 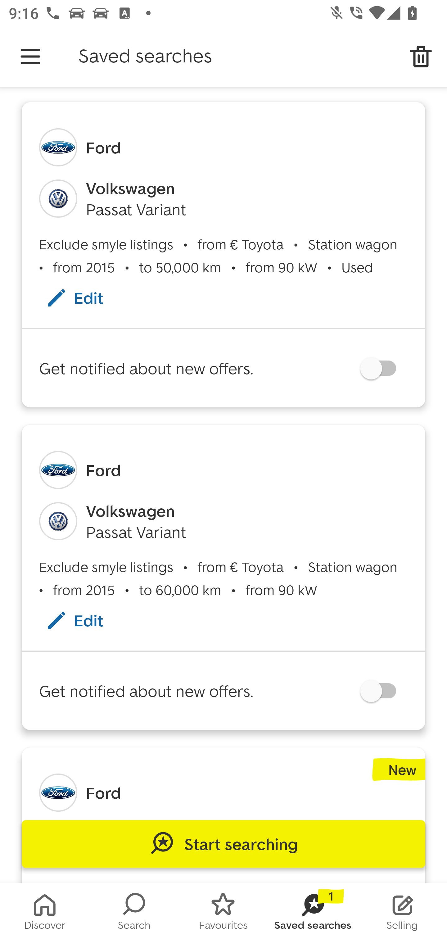 I want to click on SEARCH Search, so click(x=134, y=914).